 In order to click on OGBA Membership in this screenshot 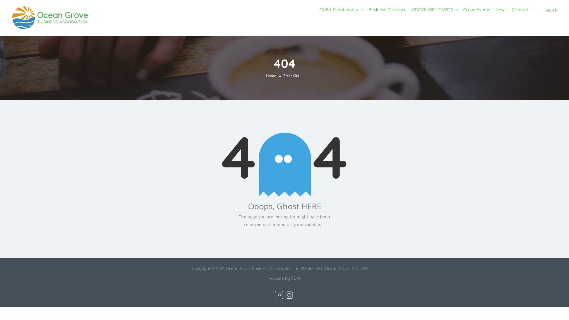, I will do `click(339, 9)`.